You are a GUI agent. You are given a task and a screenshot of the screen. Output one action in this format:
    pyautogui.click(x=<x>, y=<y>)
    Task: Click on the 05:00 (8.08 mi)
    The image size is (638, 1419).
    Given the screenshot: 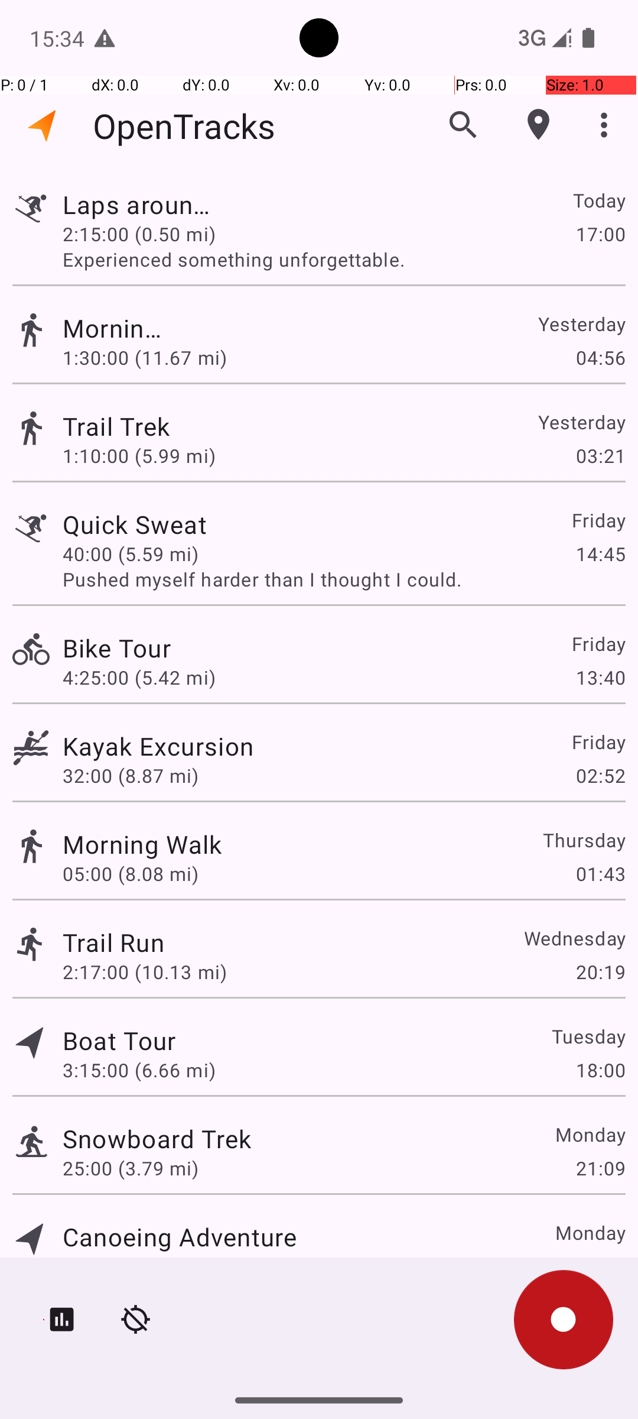 What is the action you would take?
    pyautogui.click(x=131, y=874)
    